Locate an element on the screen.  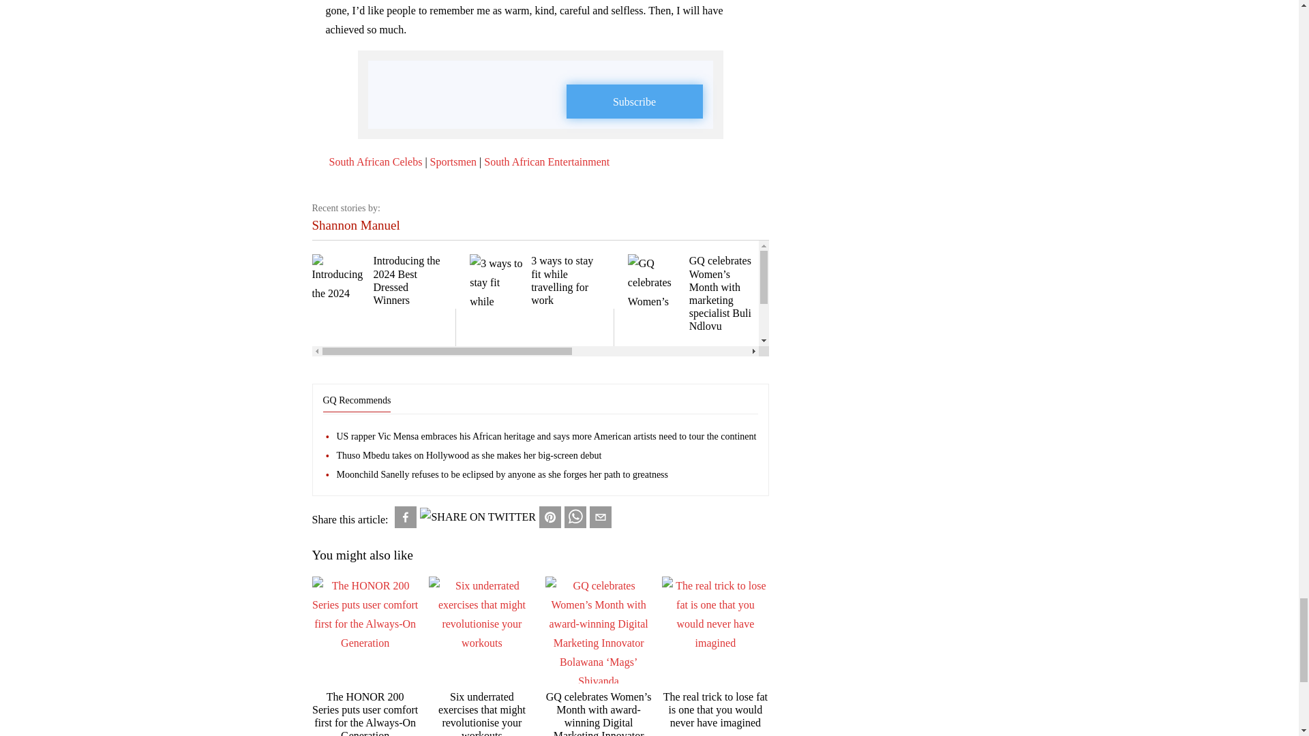
Subscribe is located at coordinates (633, 101).